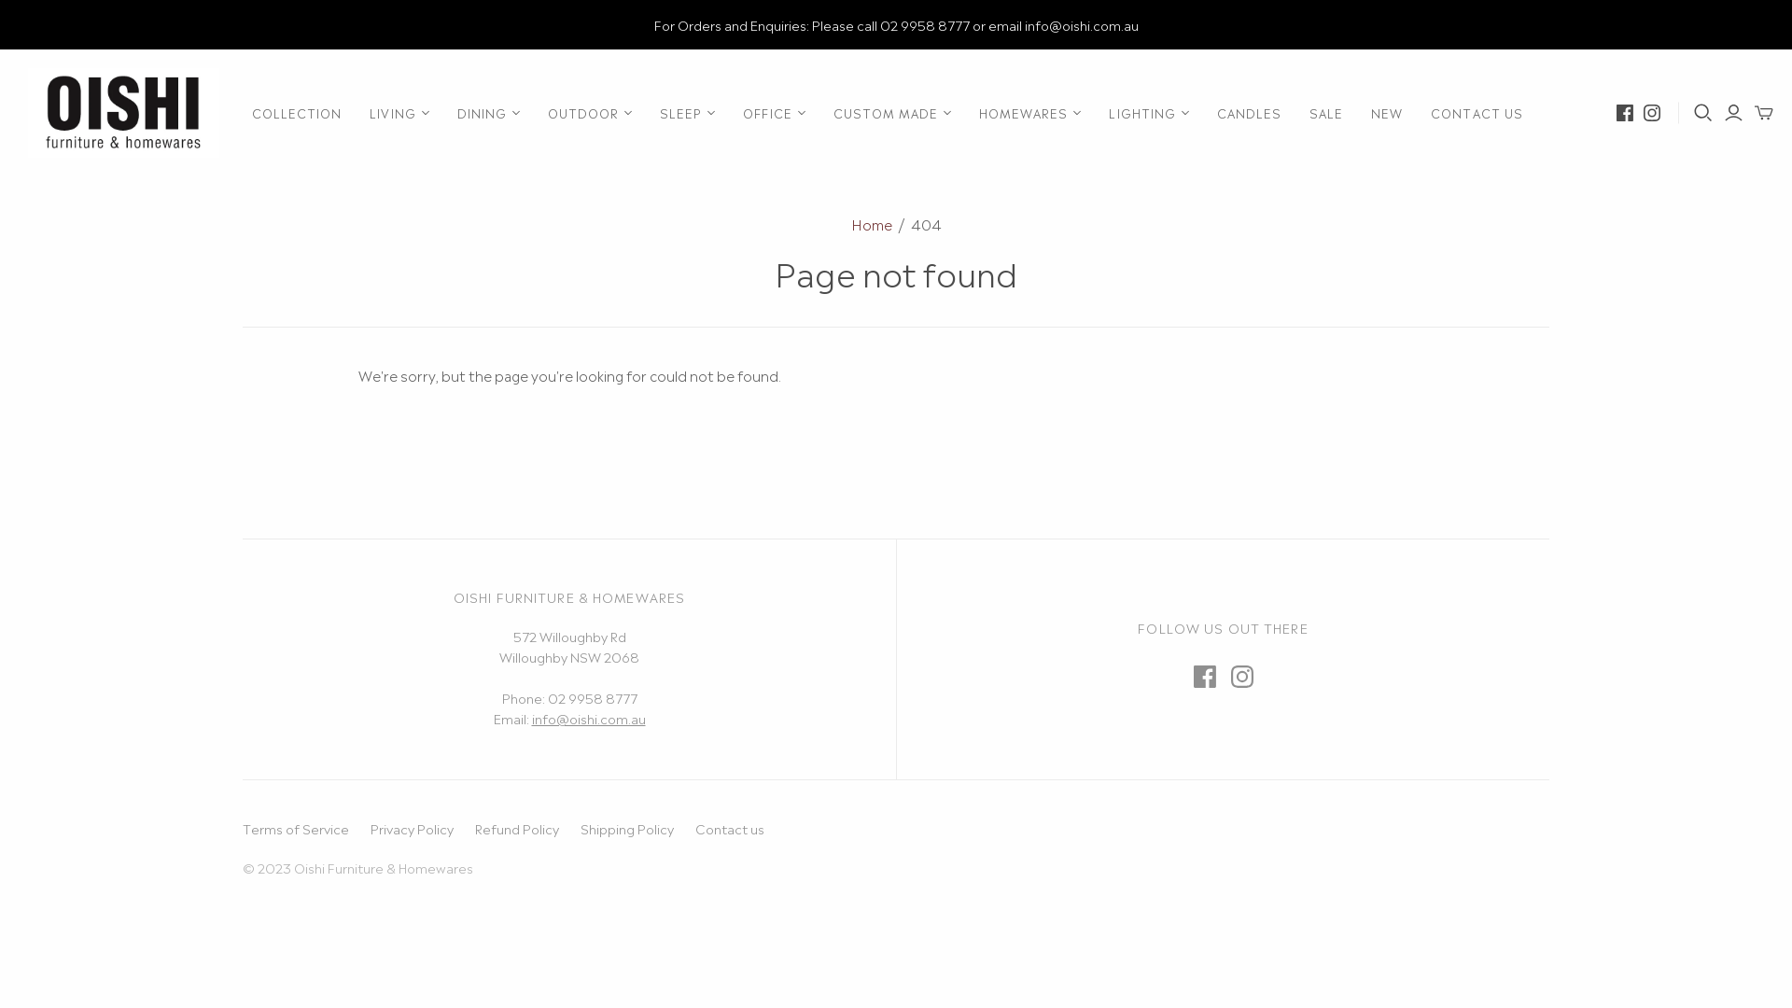 The image size is (1792, 1008). I want to click on OUTDOOR, so click(590, 113).